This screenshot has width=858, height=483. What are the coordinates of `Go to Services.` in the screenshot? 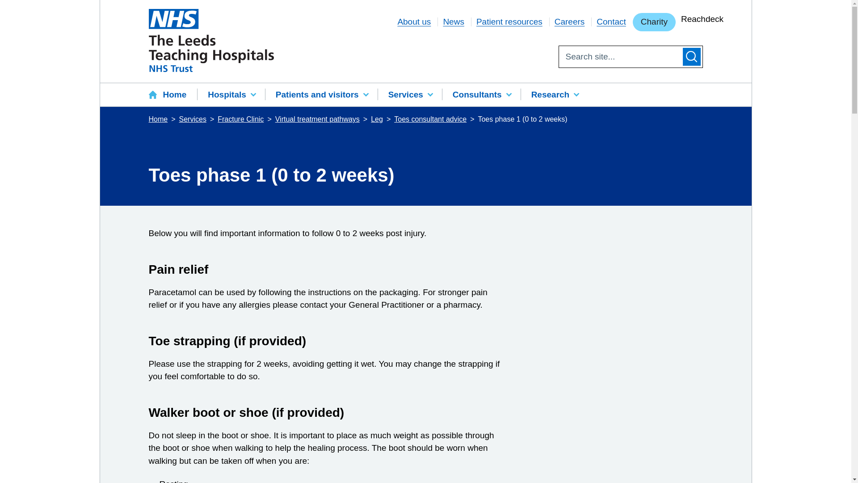 It's located at (194, 119).